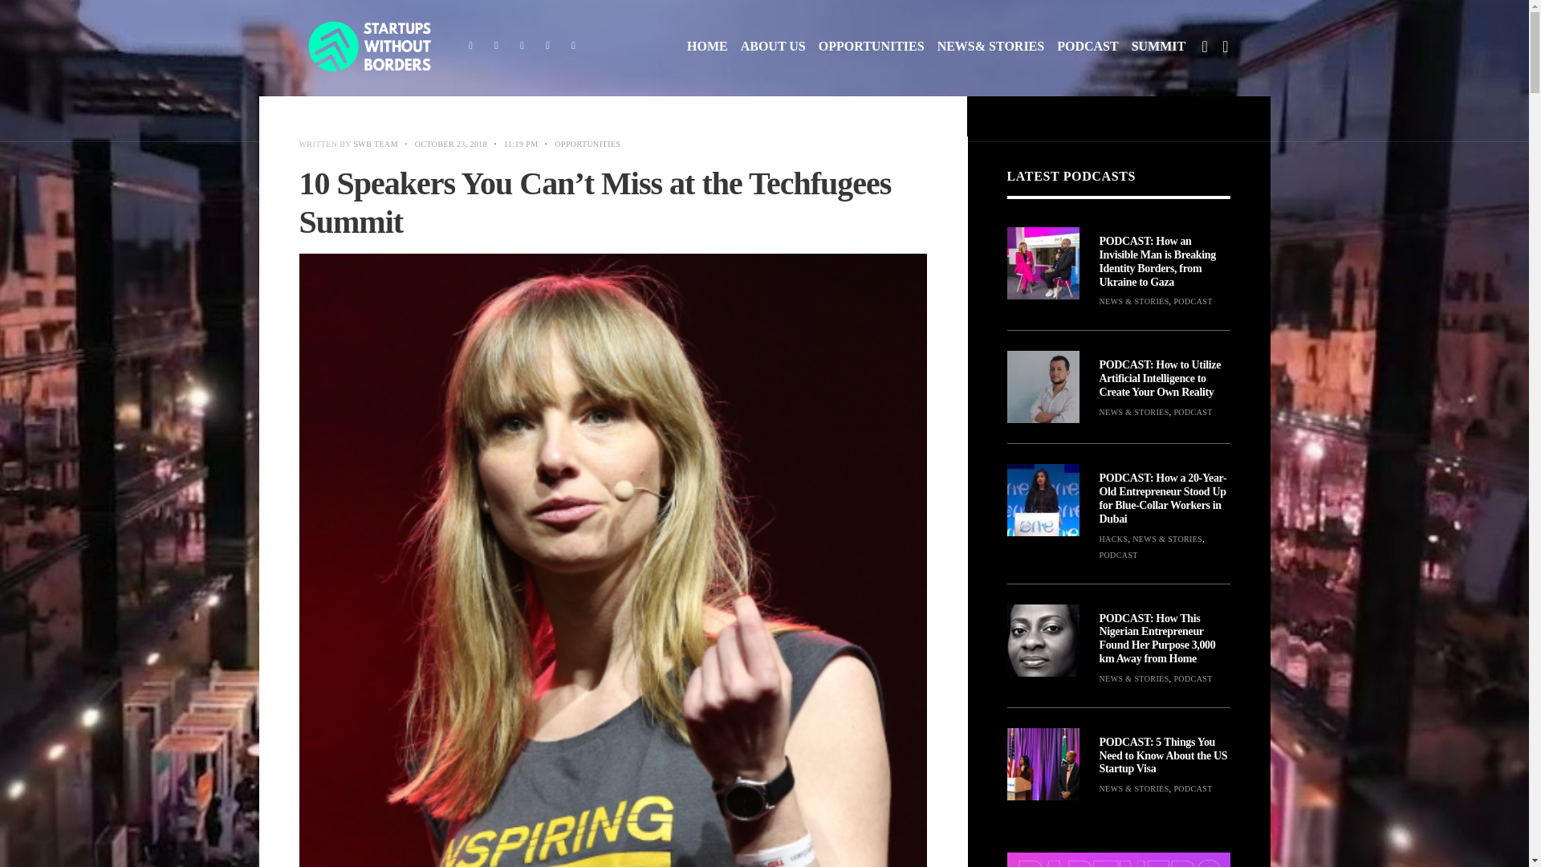 This screenshot has height=867, width=1541. Describe the element at coordinates (547, 47) in the screenshot. I see `YouTube` at that location.